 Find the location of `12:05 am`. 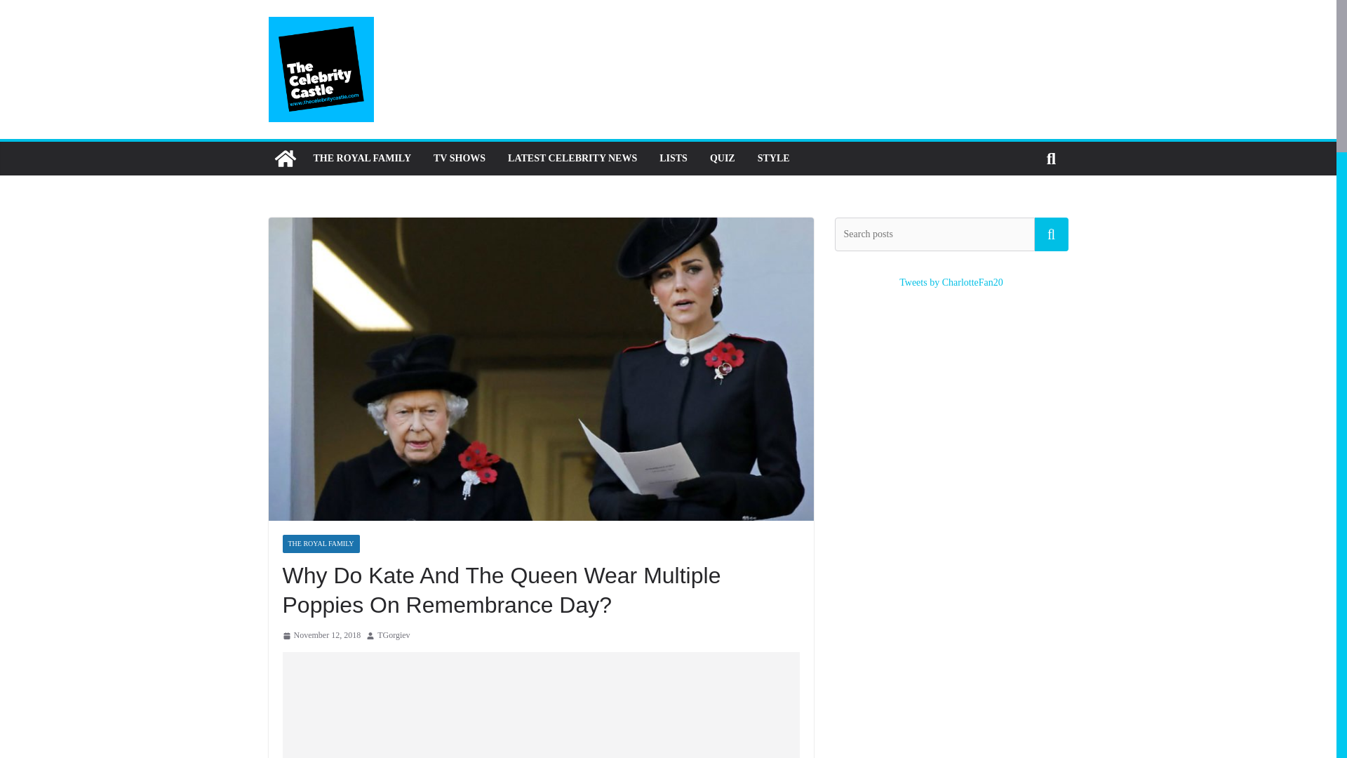

12:05 am is located at coordinates (321, 636).